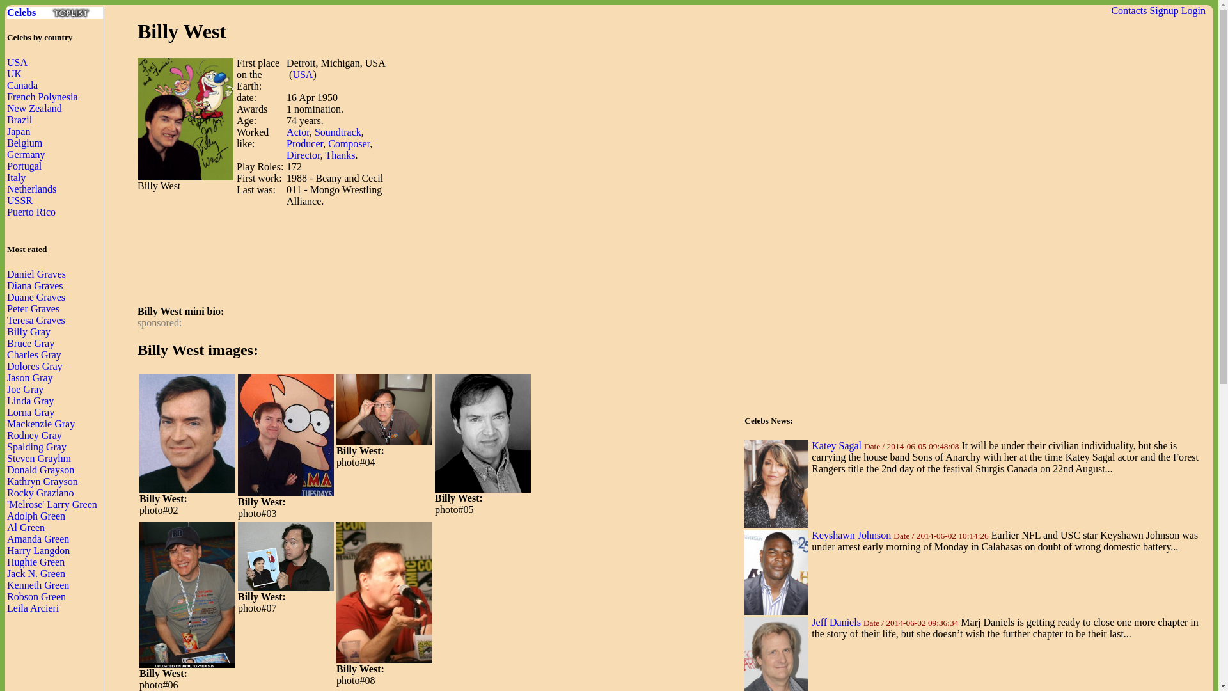  I want to click on Germany, so click(26, 154).